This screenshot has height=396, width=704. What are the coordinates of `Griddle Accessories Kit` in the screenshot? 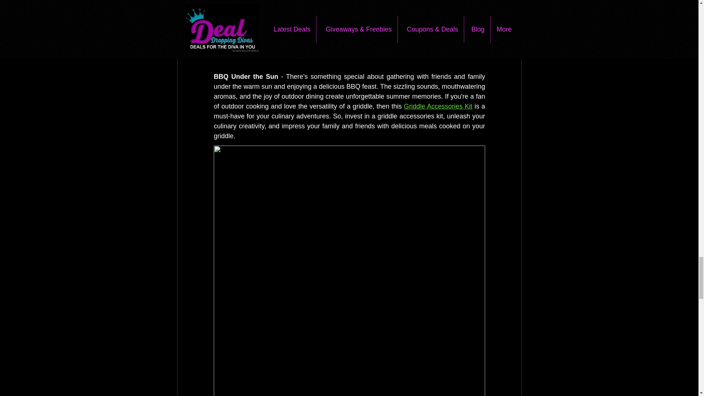 It's located at (438, 106).